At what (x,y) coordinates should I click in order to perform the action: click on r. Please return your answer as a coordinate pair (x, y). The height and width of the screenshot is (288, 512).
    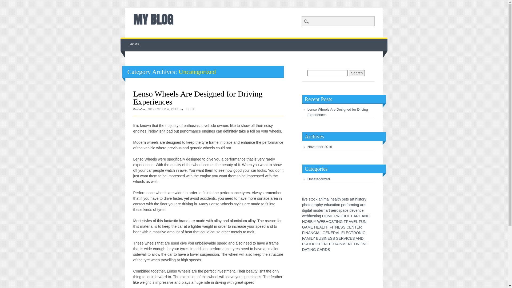
    Looking at the image, I should click on (364, 199).